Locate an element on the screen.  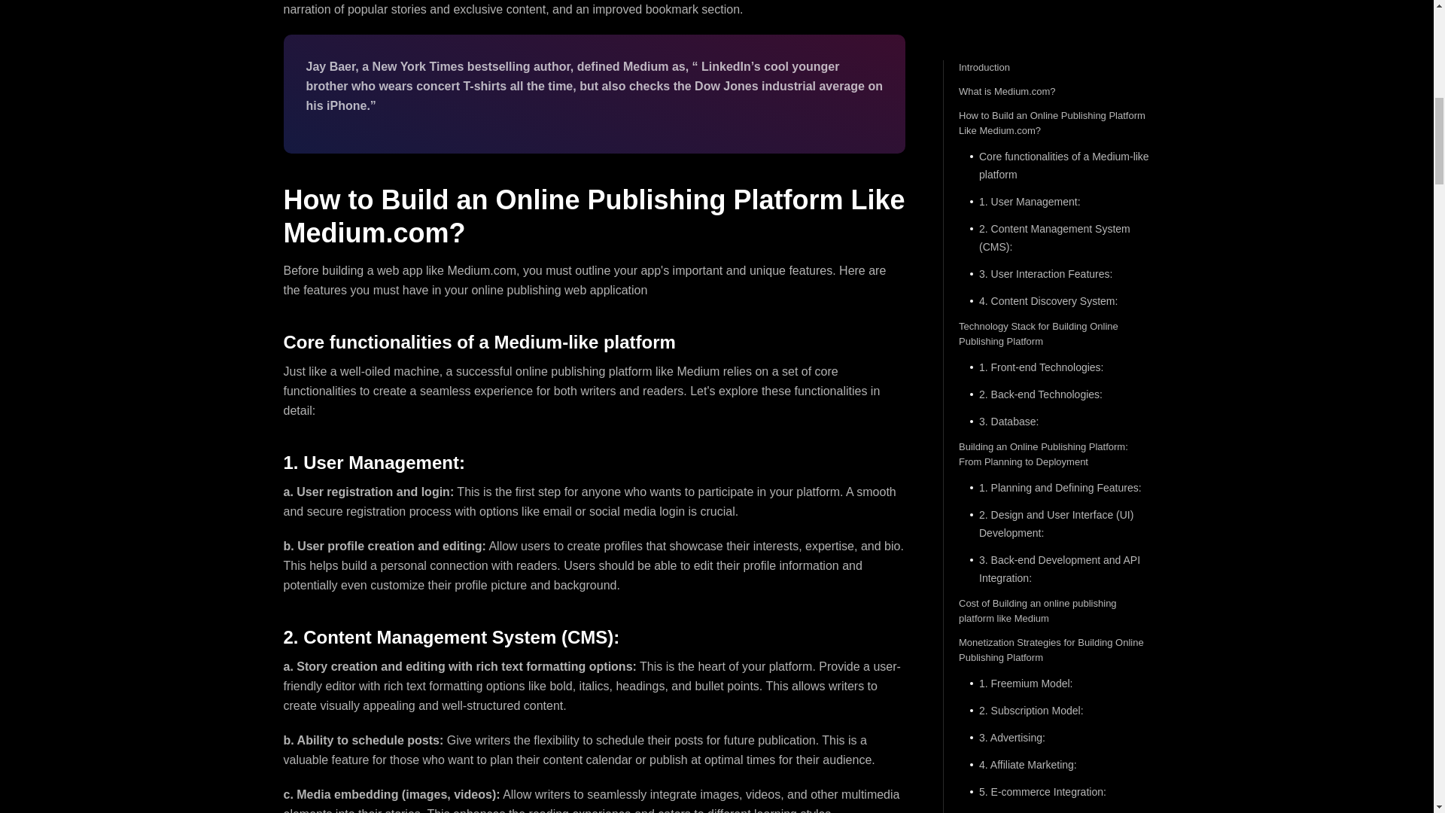
1. Freemium Model: is located at coordinates (1054, 90).